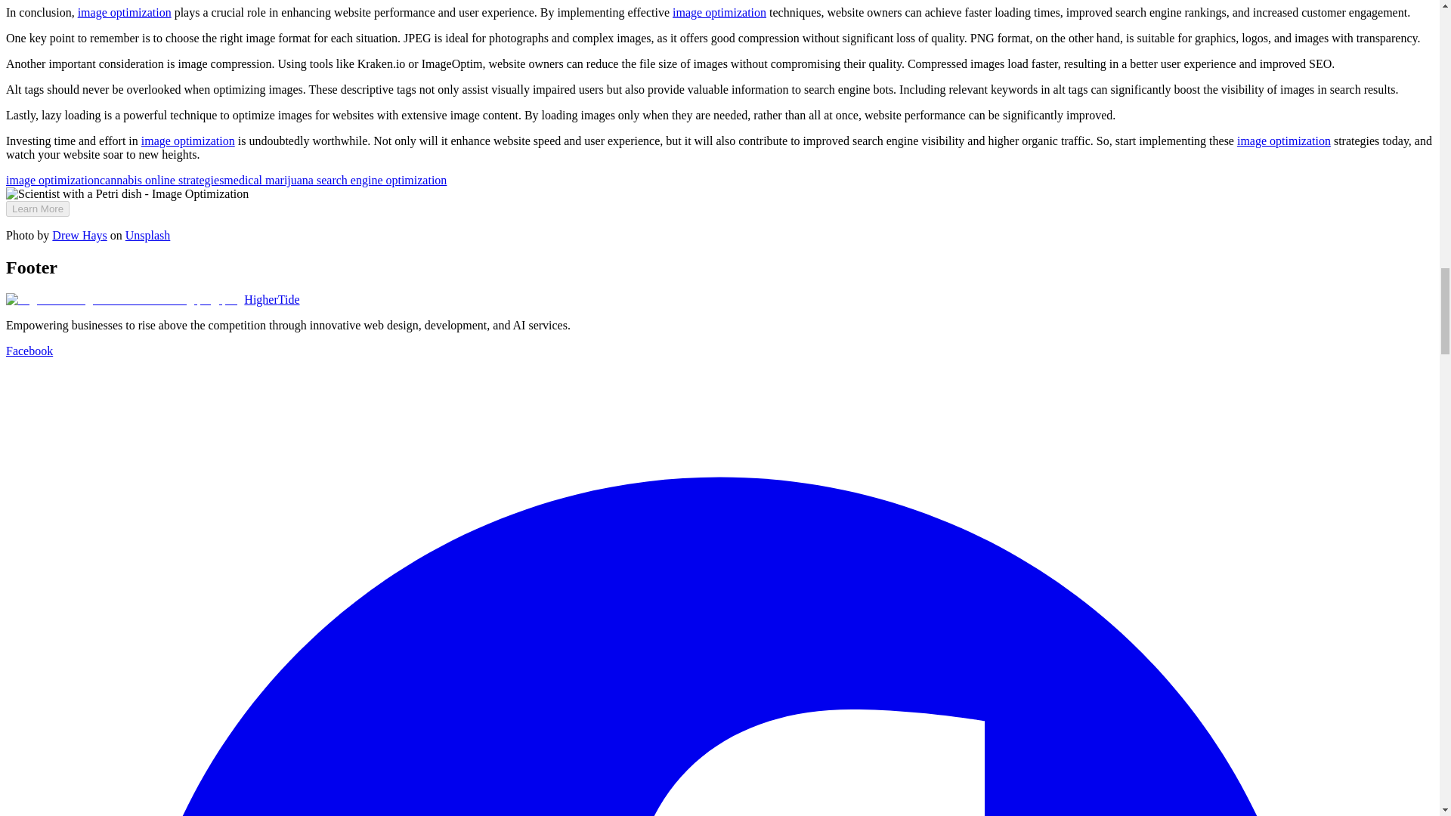  I want to click on image optimization, so click(187, 141).